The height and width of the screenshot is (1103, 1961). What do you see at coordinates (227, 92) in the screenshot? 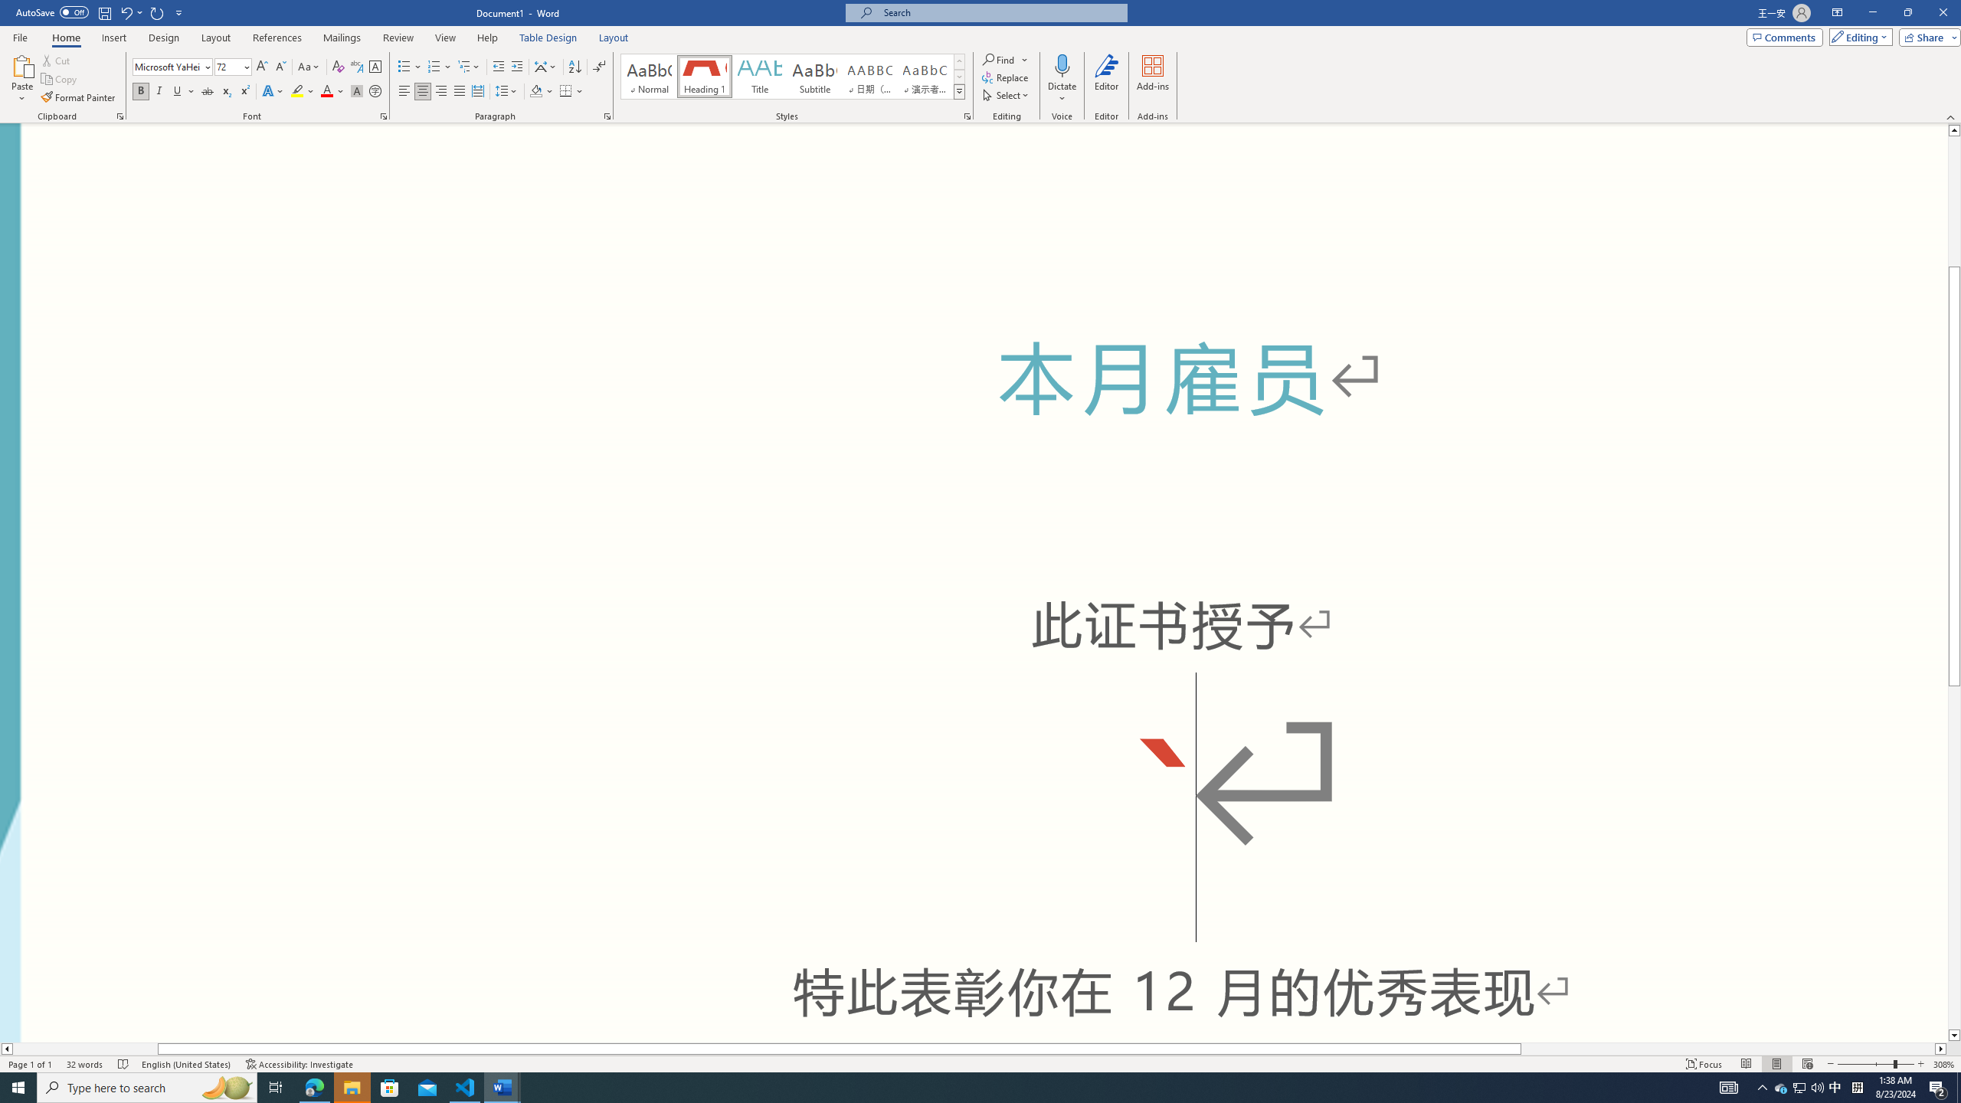
I see `Subscript` at bounding box center [227, 92].